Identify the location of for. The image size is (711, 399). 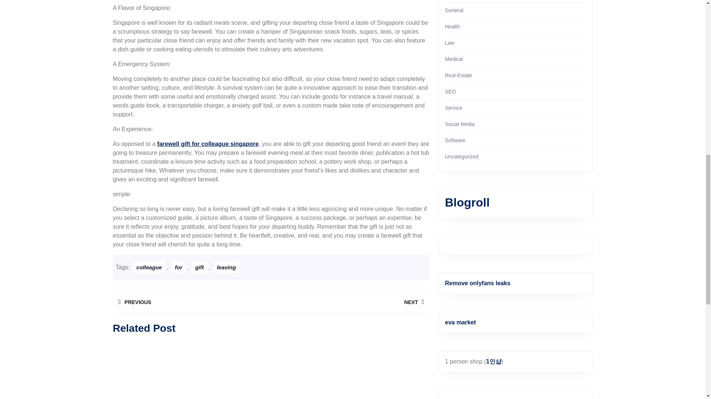
(350, 302).